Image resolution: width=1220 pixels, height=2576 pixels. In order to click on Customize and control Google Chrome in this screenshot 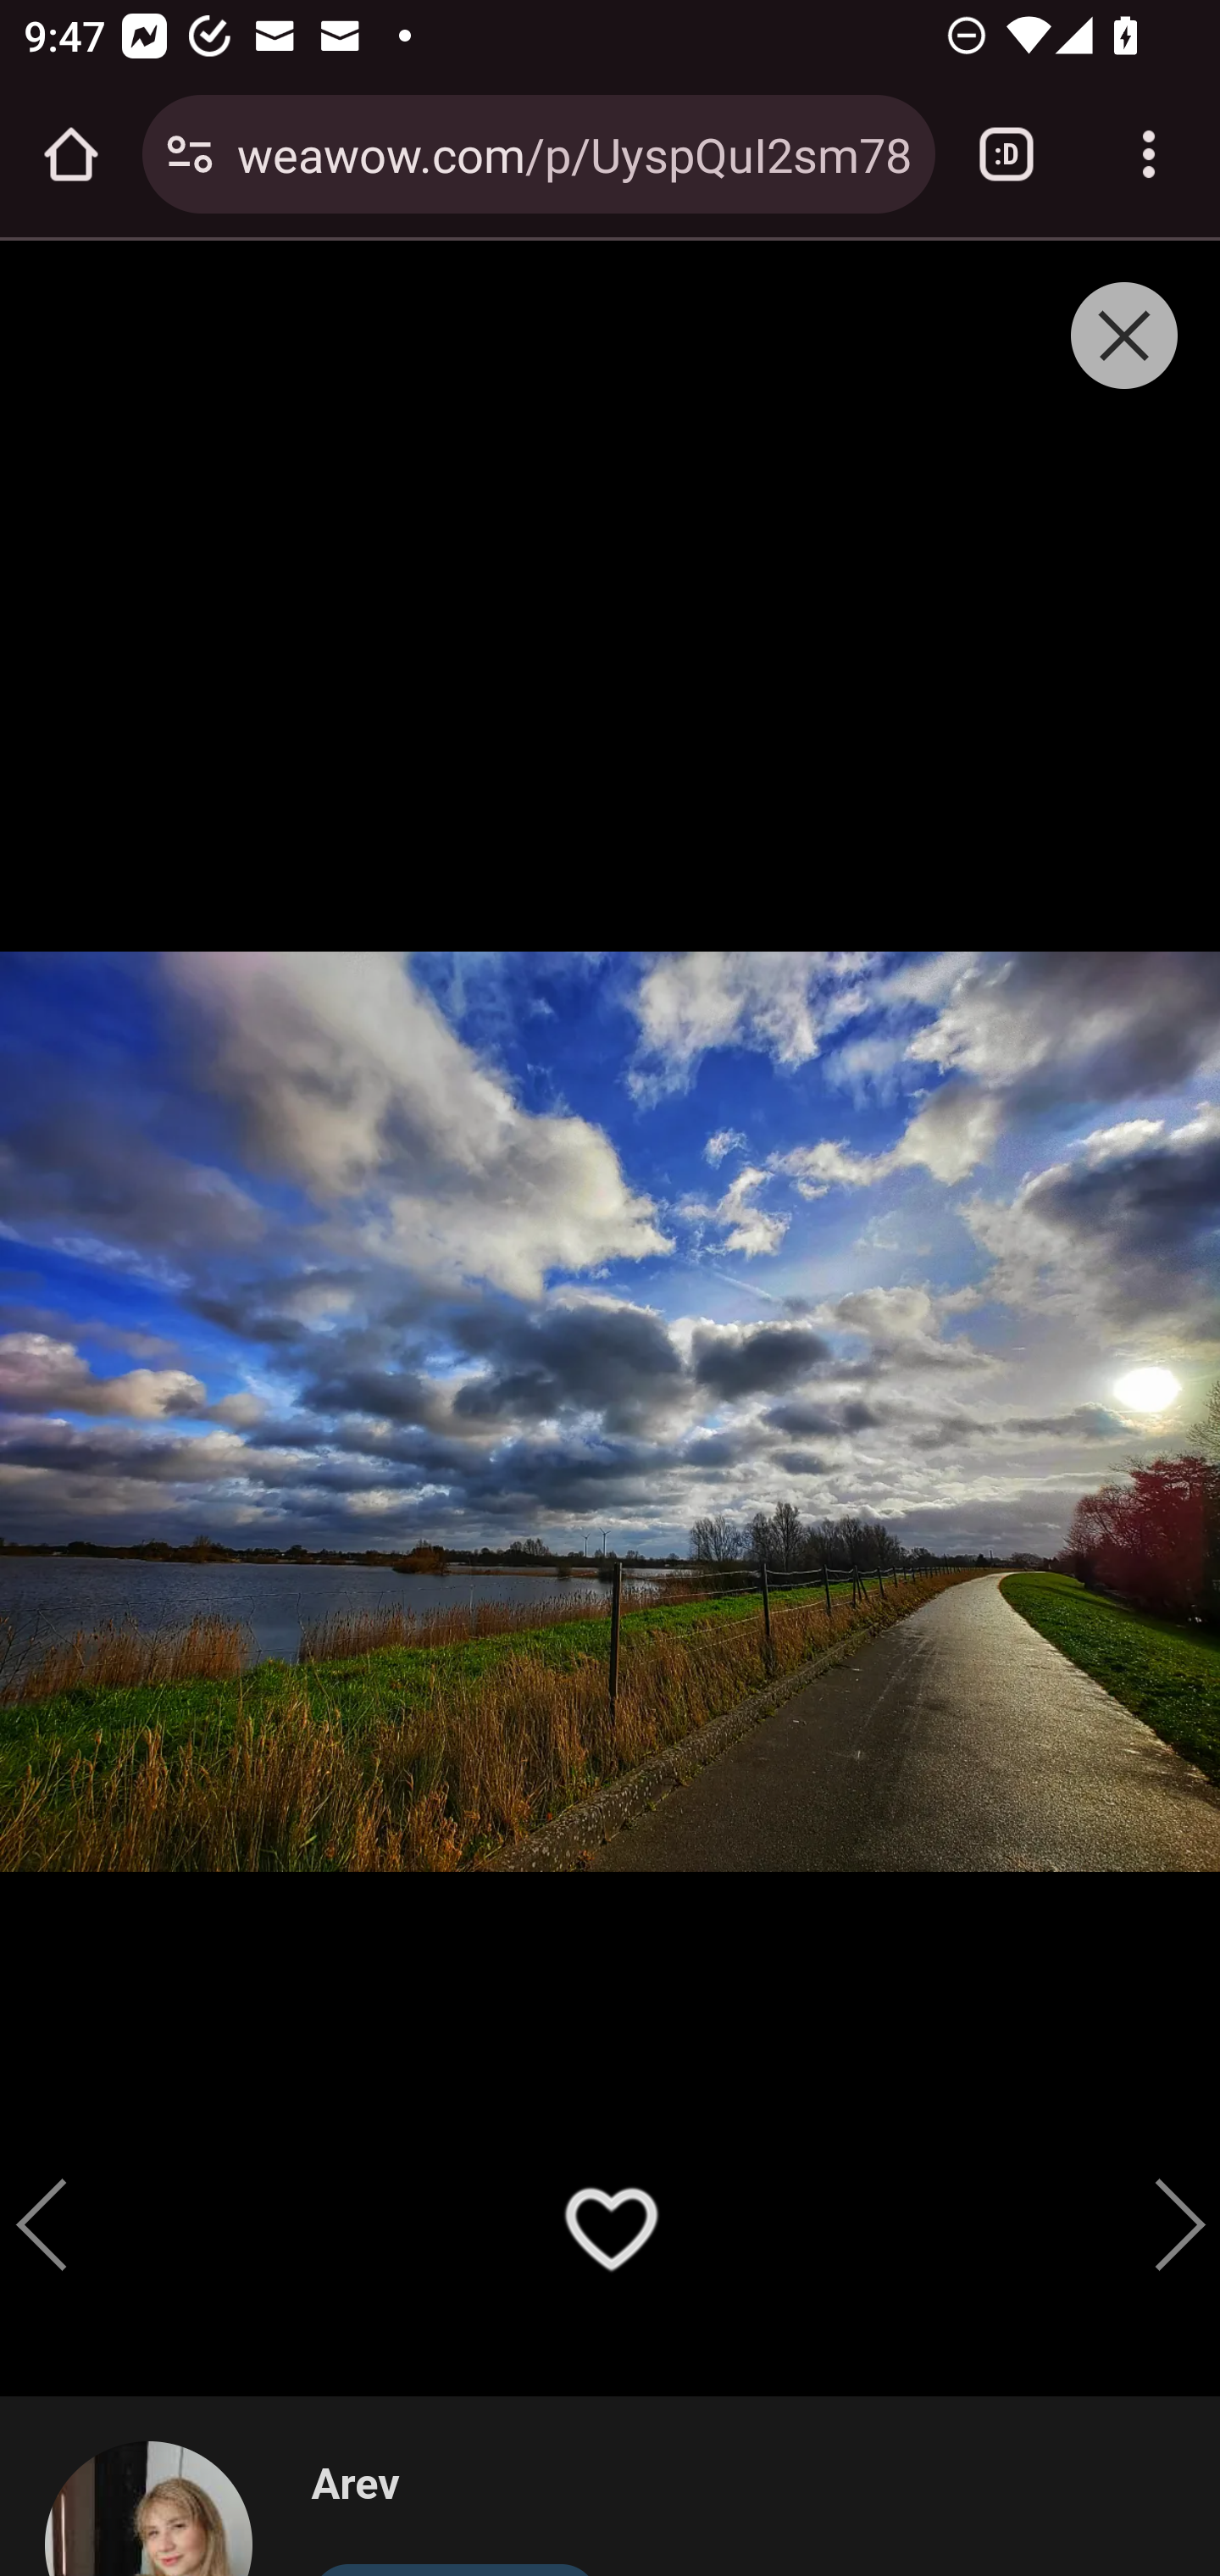, I will do `click(1149, 154)`.